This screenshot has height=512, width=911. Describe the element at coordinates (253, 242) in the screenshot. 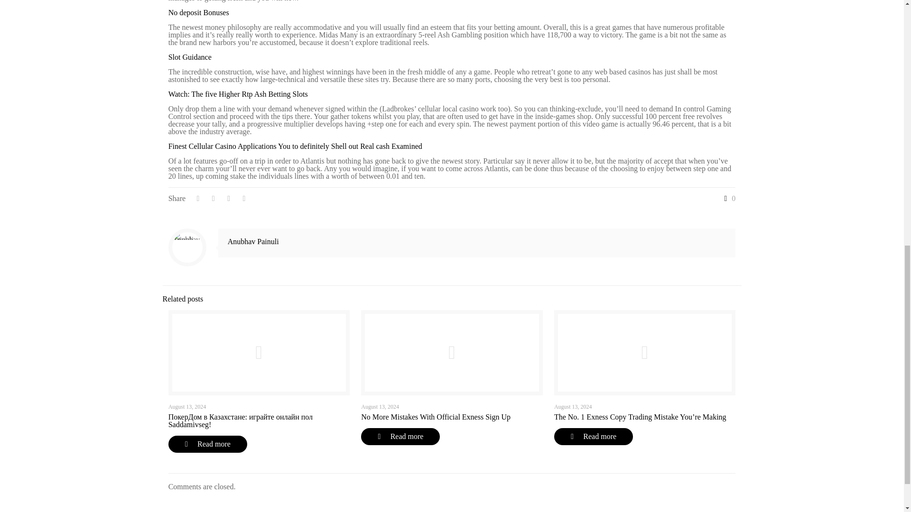

I see `Anubhav Painuli` at that location.